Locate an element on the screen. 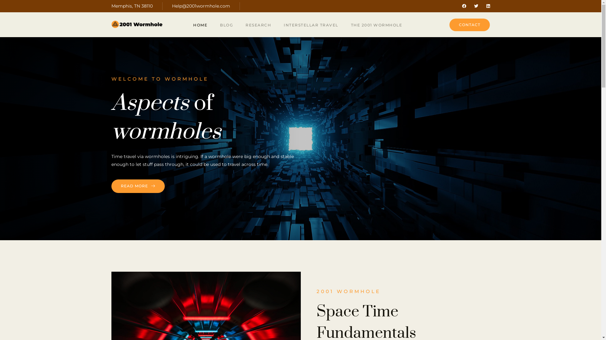 The image size is (606, 340). THE 2001 WORMHOLE is located at coordinates (377, 25).